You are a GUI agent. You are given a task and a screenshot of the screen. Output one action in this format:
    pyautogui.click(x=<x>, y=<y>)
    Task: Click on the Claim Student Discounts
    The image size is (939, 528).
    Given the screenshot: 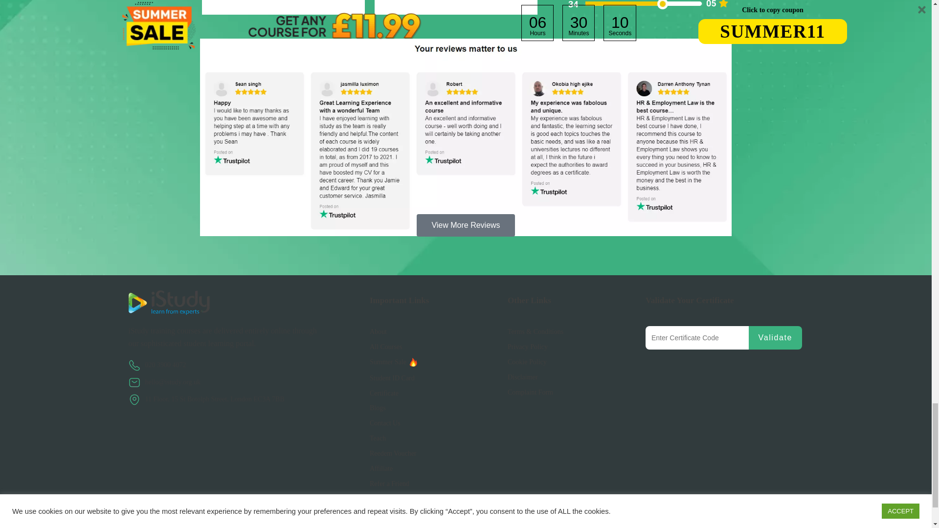 What is the action you would take?
    pyautogui.click(x=392, y=377)
    